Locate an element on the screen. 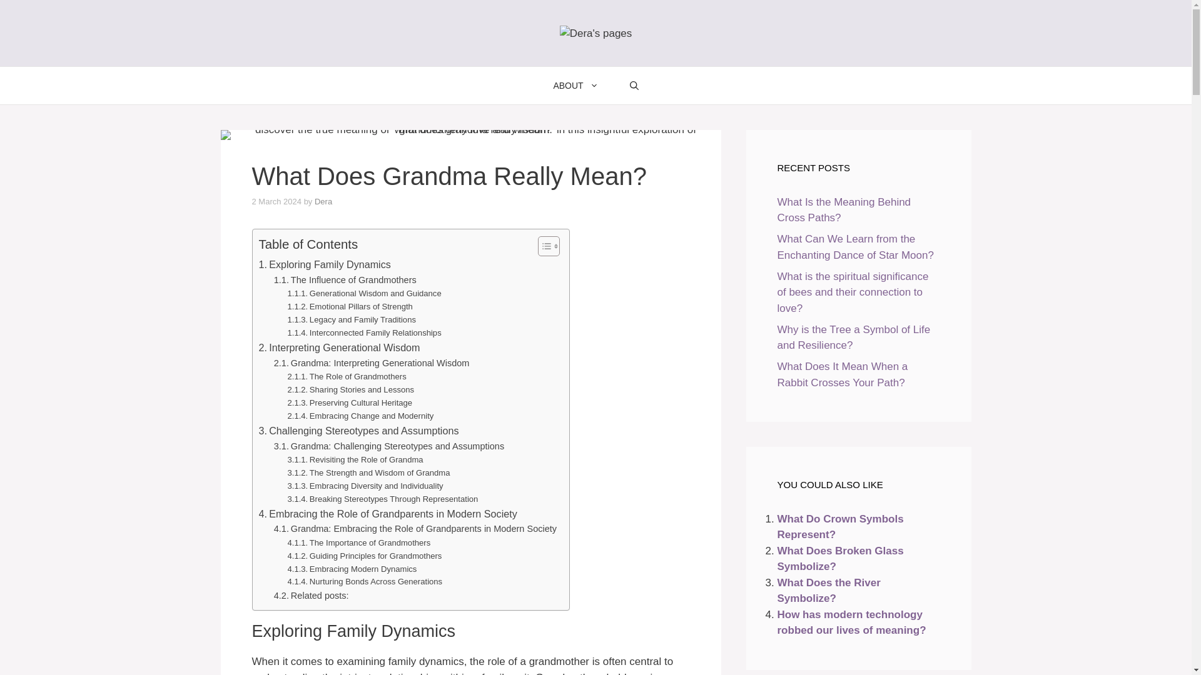 The width and height of the screenshot is (1201, 675). Related posts: is located at coordinates (312, 596).